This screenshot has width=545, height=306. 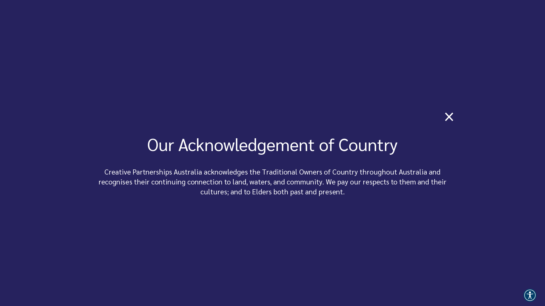 What do you see at coordinates (156, 171) in the screenshot?
I see `LinkedIn` at bounding box center [156, 171].